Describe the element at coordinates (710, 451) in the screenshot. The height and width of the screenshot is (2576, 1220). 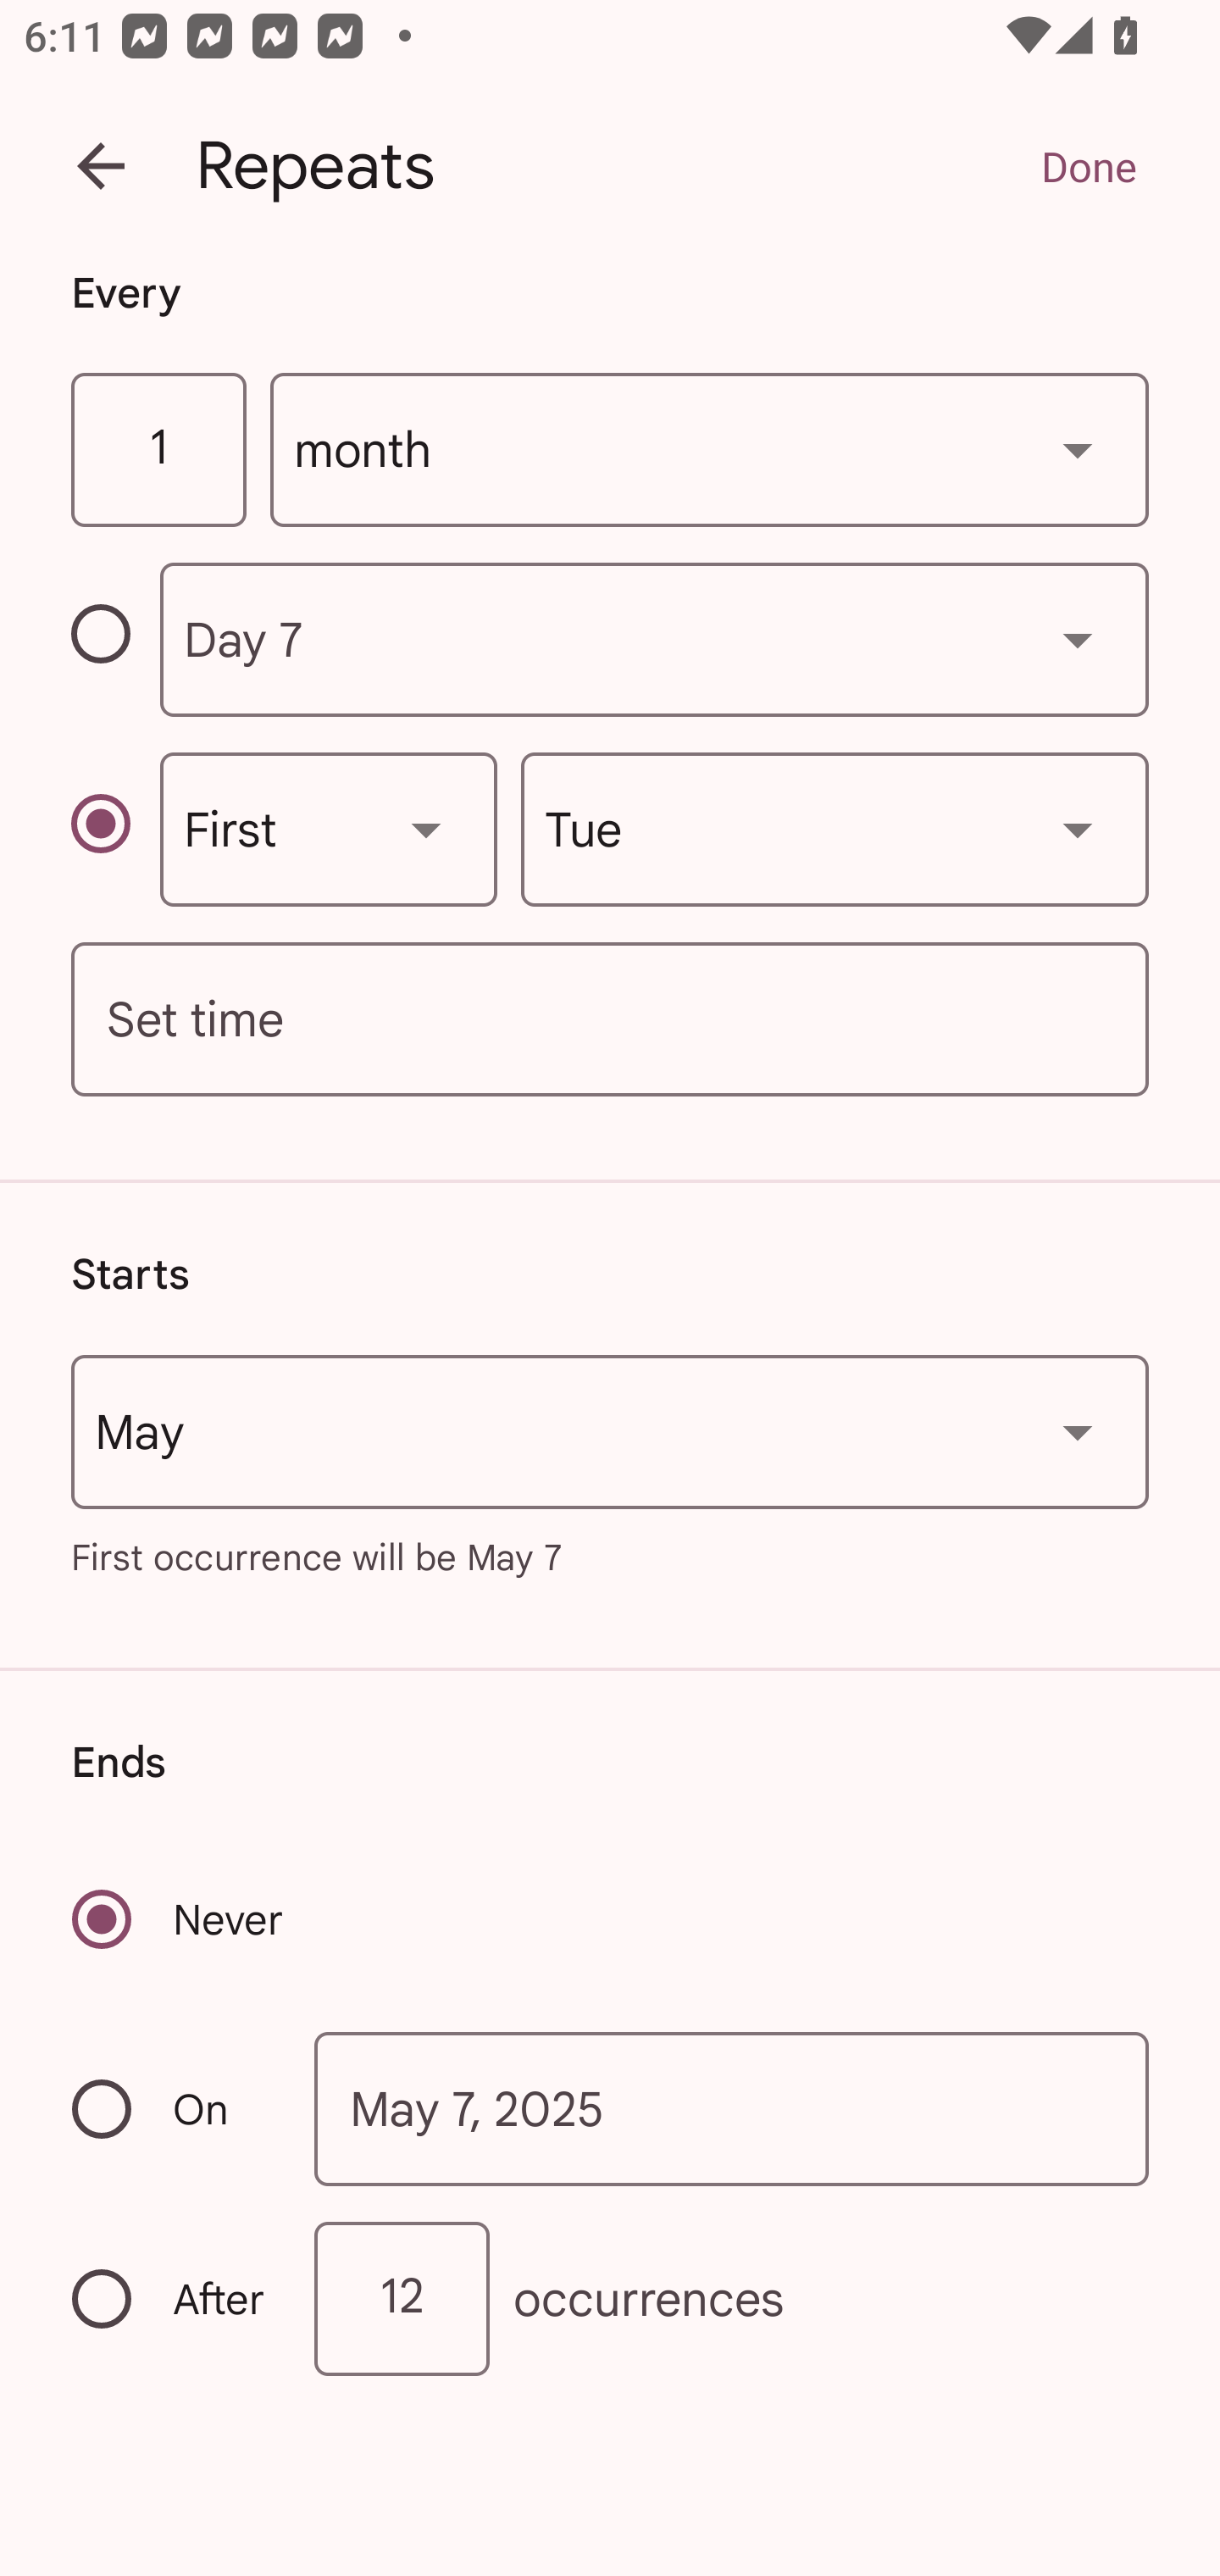
I see `month` at that location.